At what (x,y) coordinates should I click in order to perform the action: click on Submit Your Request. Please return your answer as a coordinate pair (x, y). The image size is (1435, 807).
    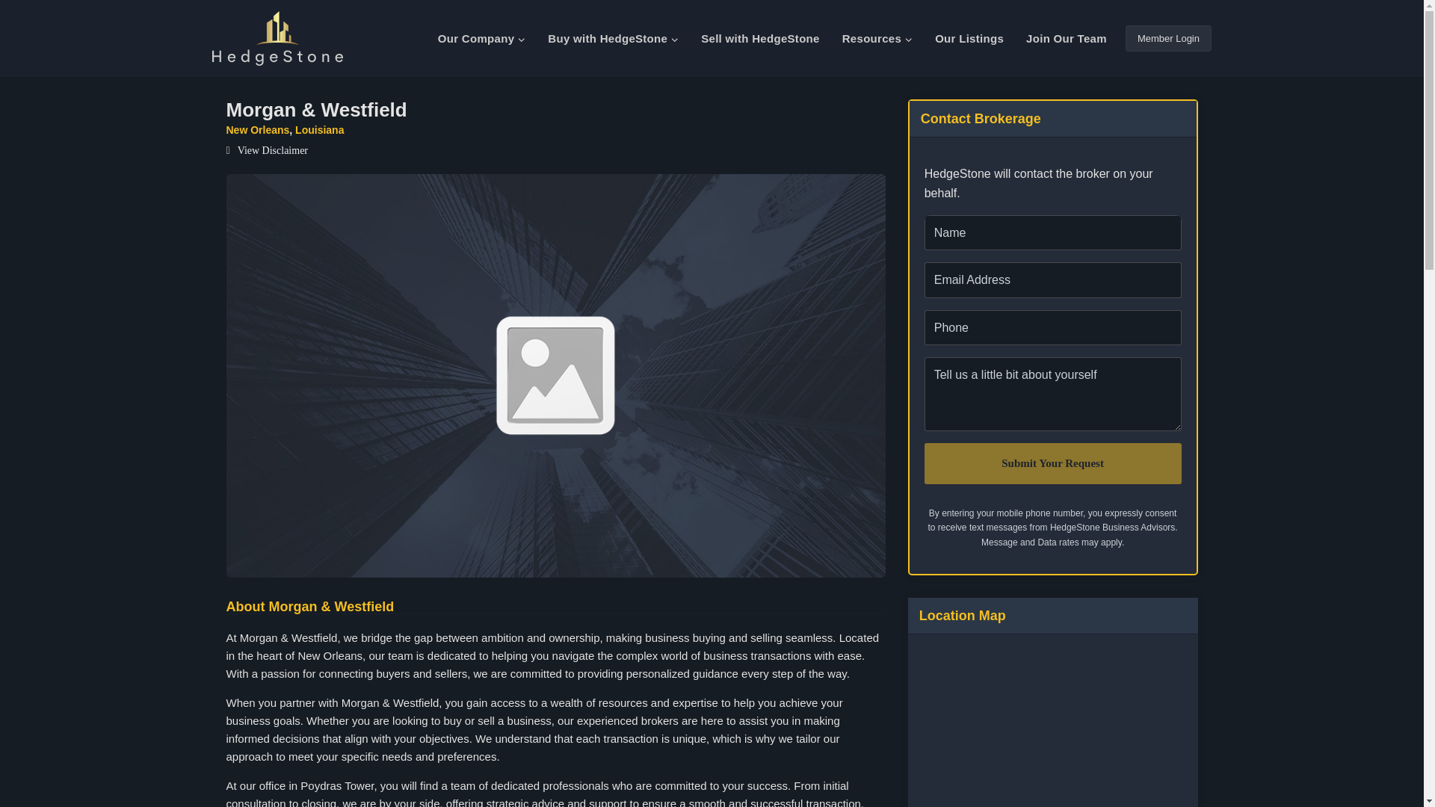
    Looking at the image, I should click on (1052, 463).